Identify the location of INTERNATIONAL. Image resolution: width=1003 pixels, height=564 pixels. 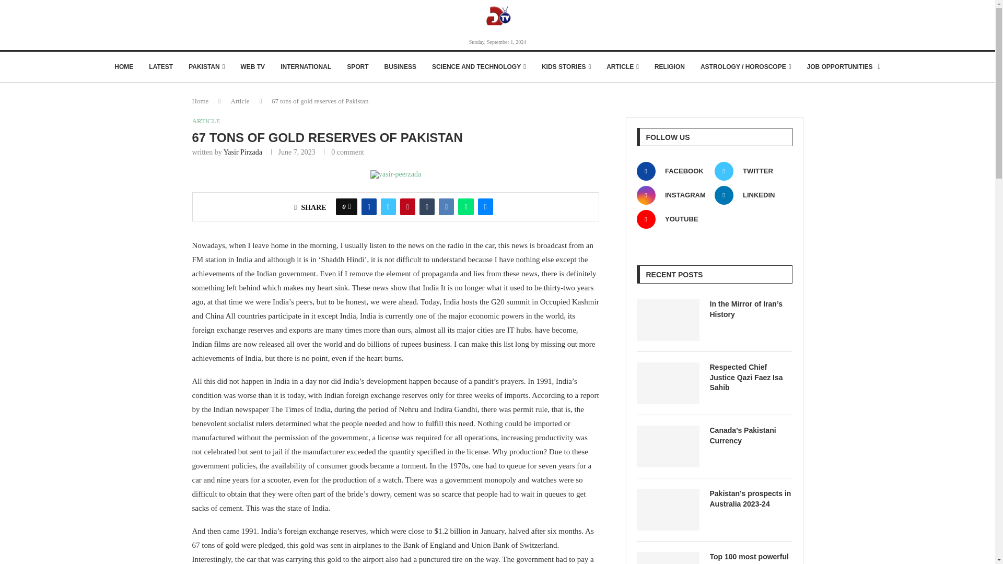
(306, 67).